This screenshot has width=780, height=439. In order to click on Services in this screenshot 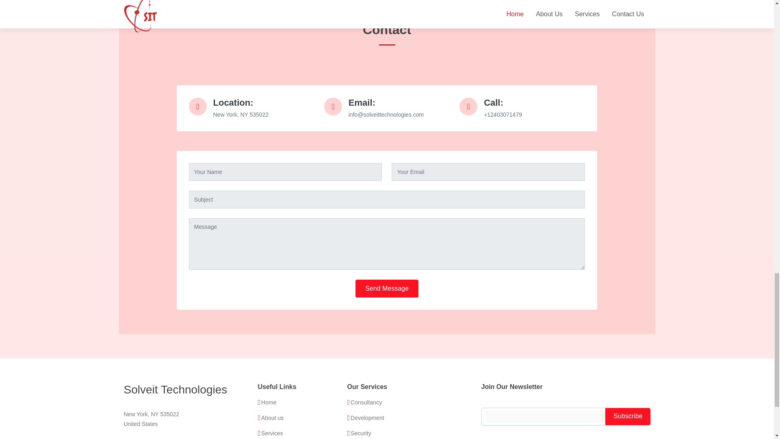, I will do `click(272, 433)`.